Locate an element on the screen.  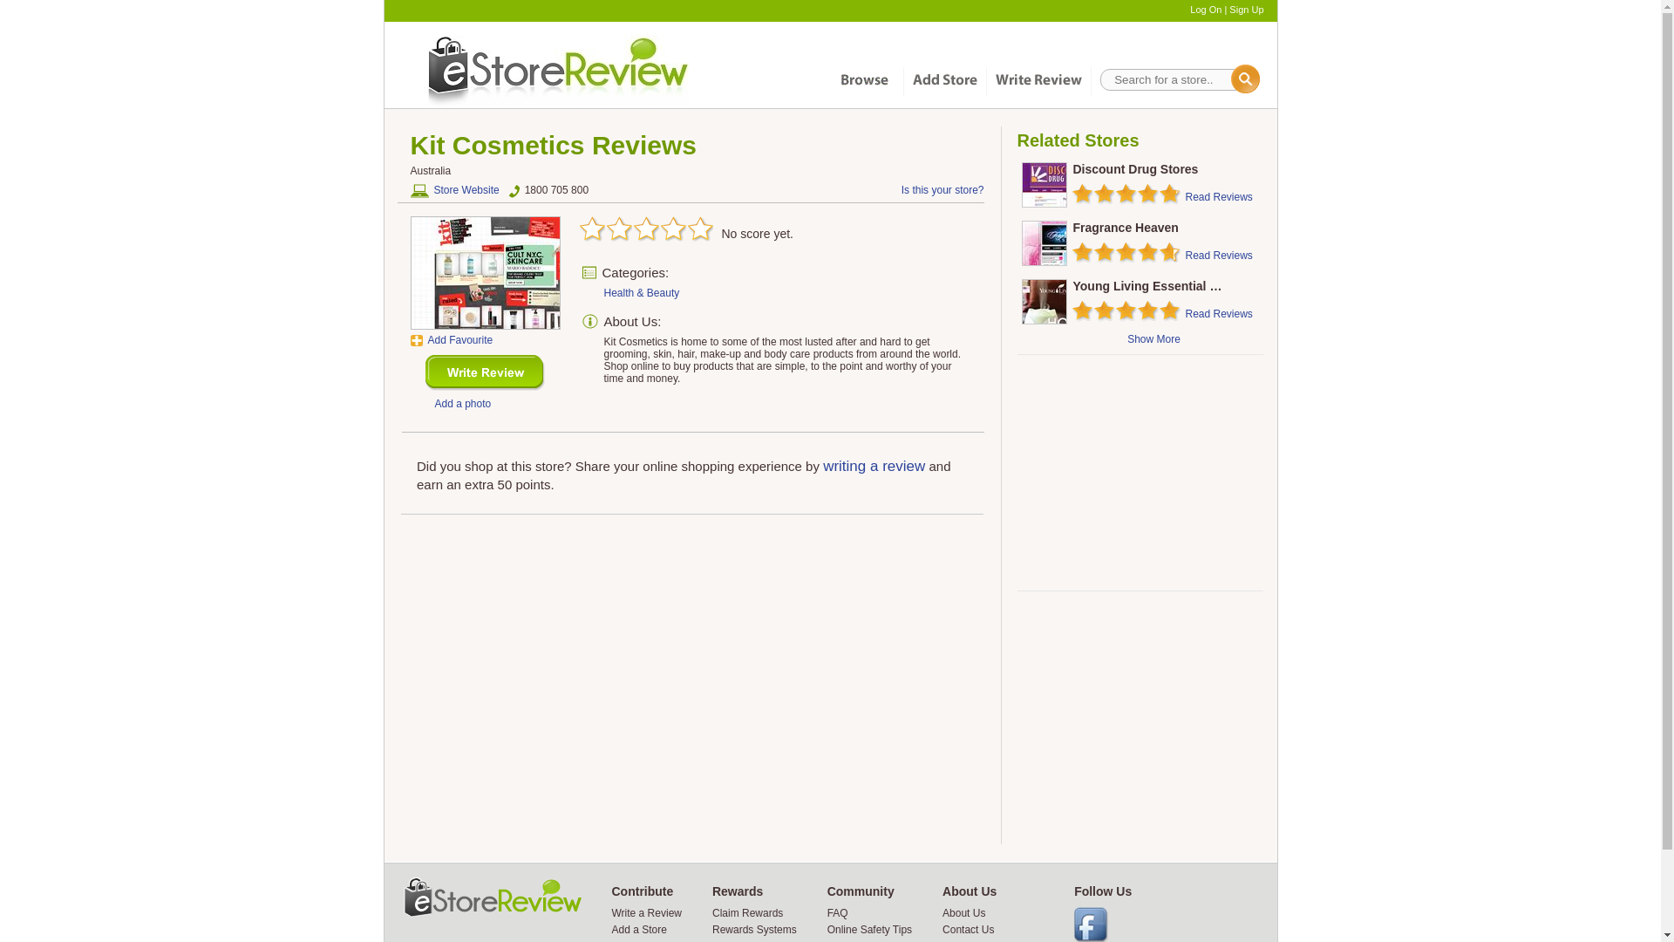
Store Website is located at coordinates (454, 190).